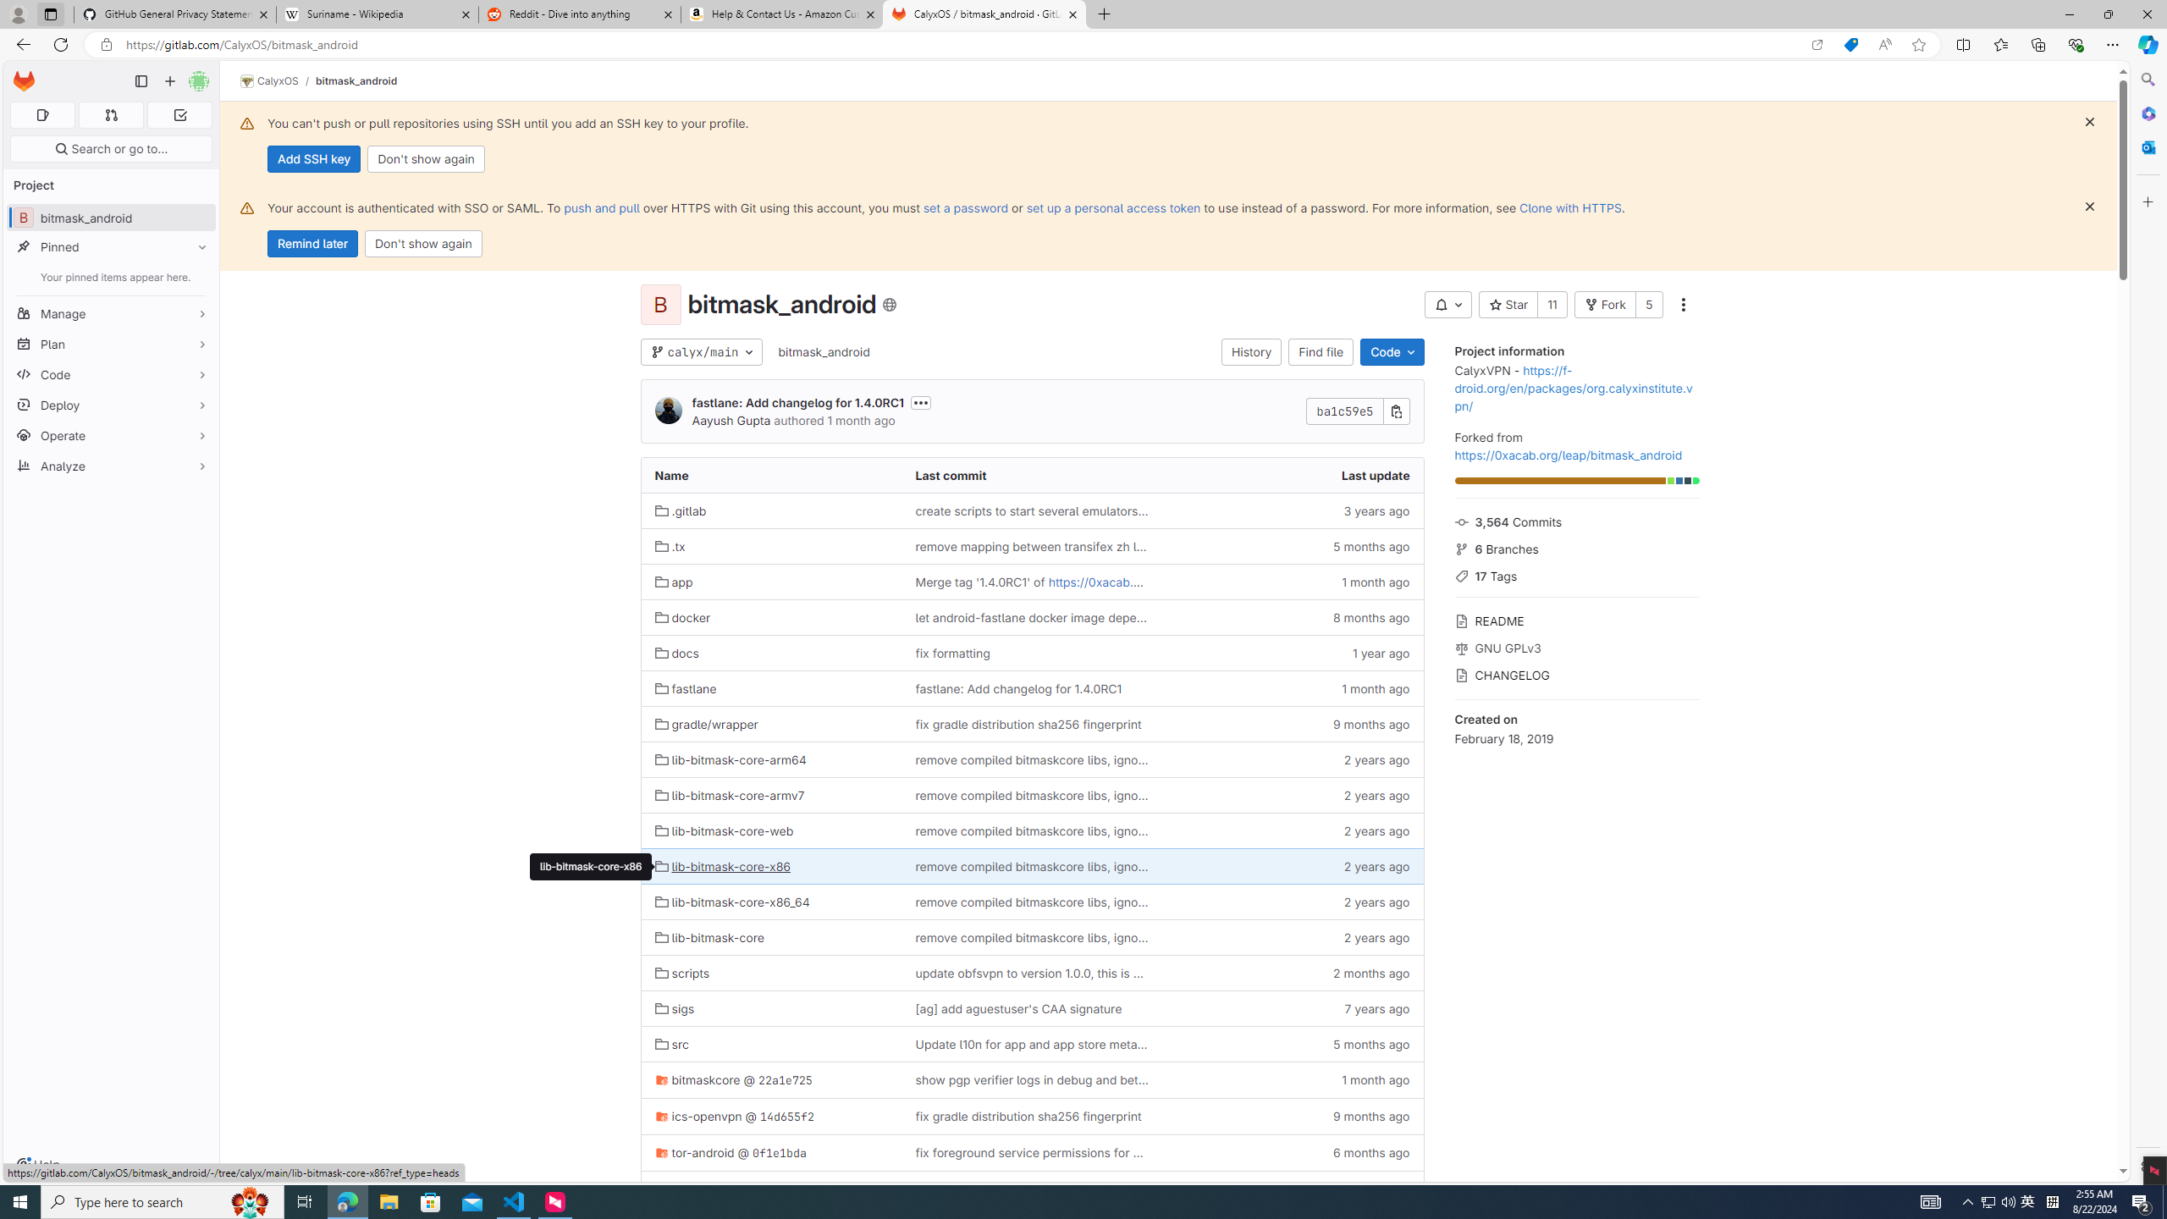  What do you see at coordinates (770, 795) in the screenshot?
I see `lib-bitmask-core-armv7` at bounding box center [770, 795].